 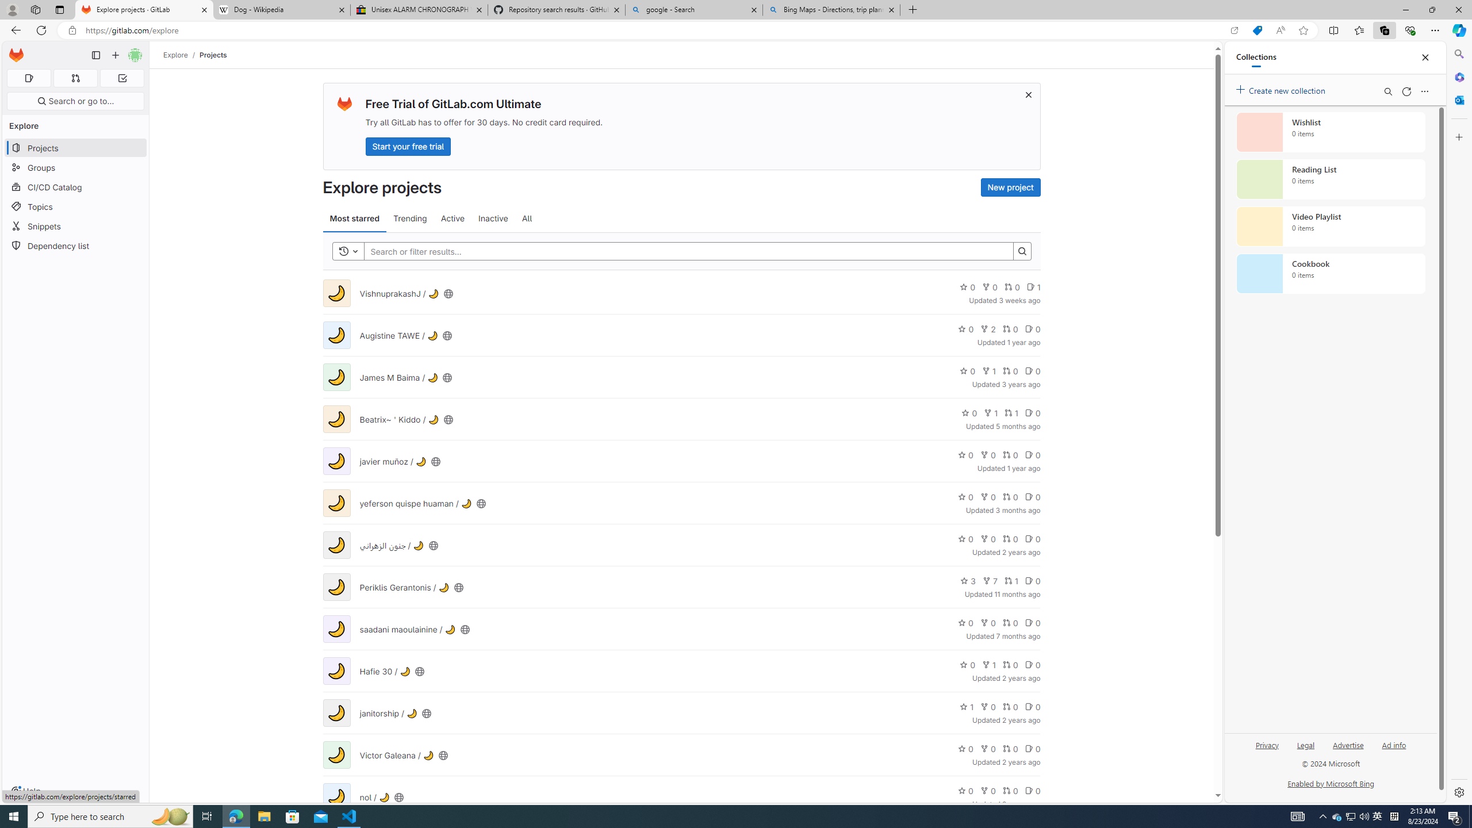 What do you see at coordinates (1425, 91) in the screenshot?
I see `More options menu` at bounding box center [1425, 91].